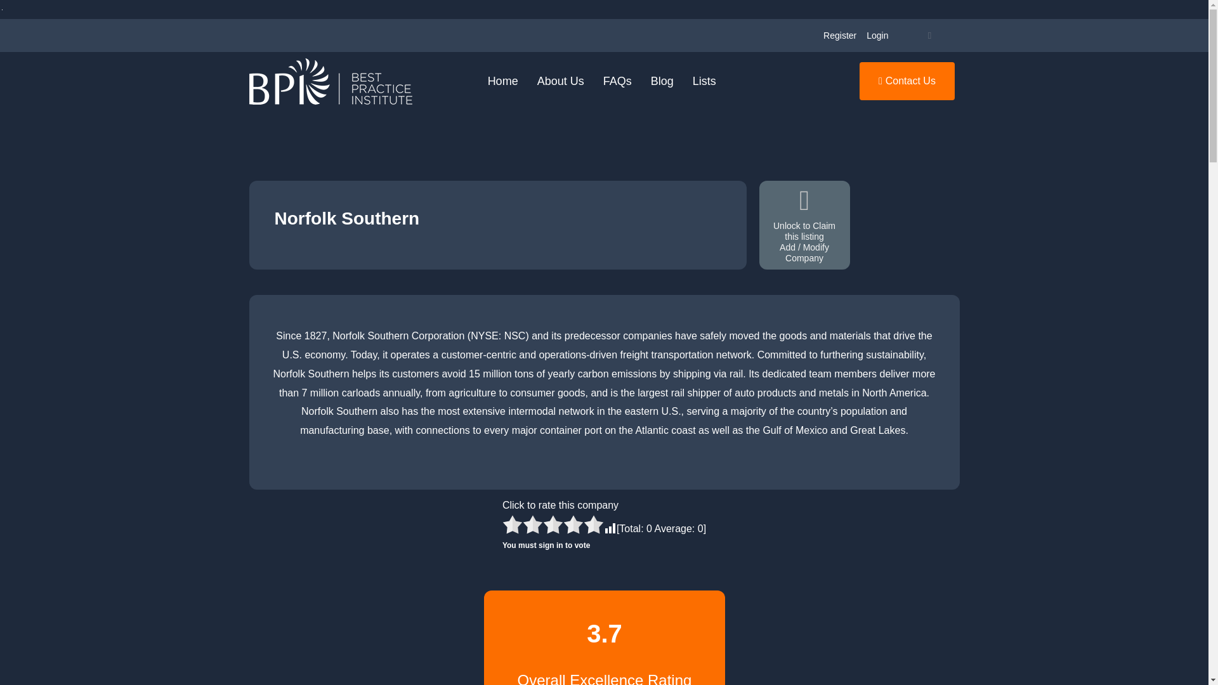 The image size is (1218, 685). Describe the element at coordinates (618, 81) in the screenshot. I see `FAQs` at that location.